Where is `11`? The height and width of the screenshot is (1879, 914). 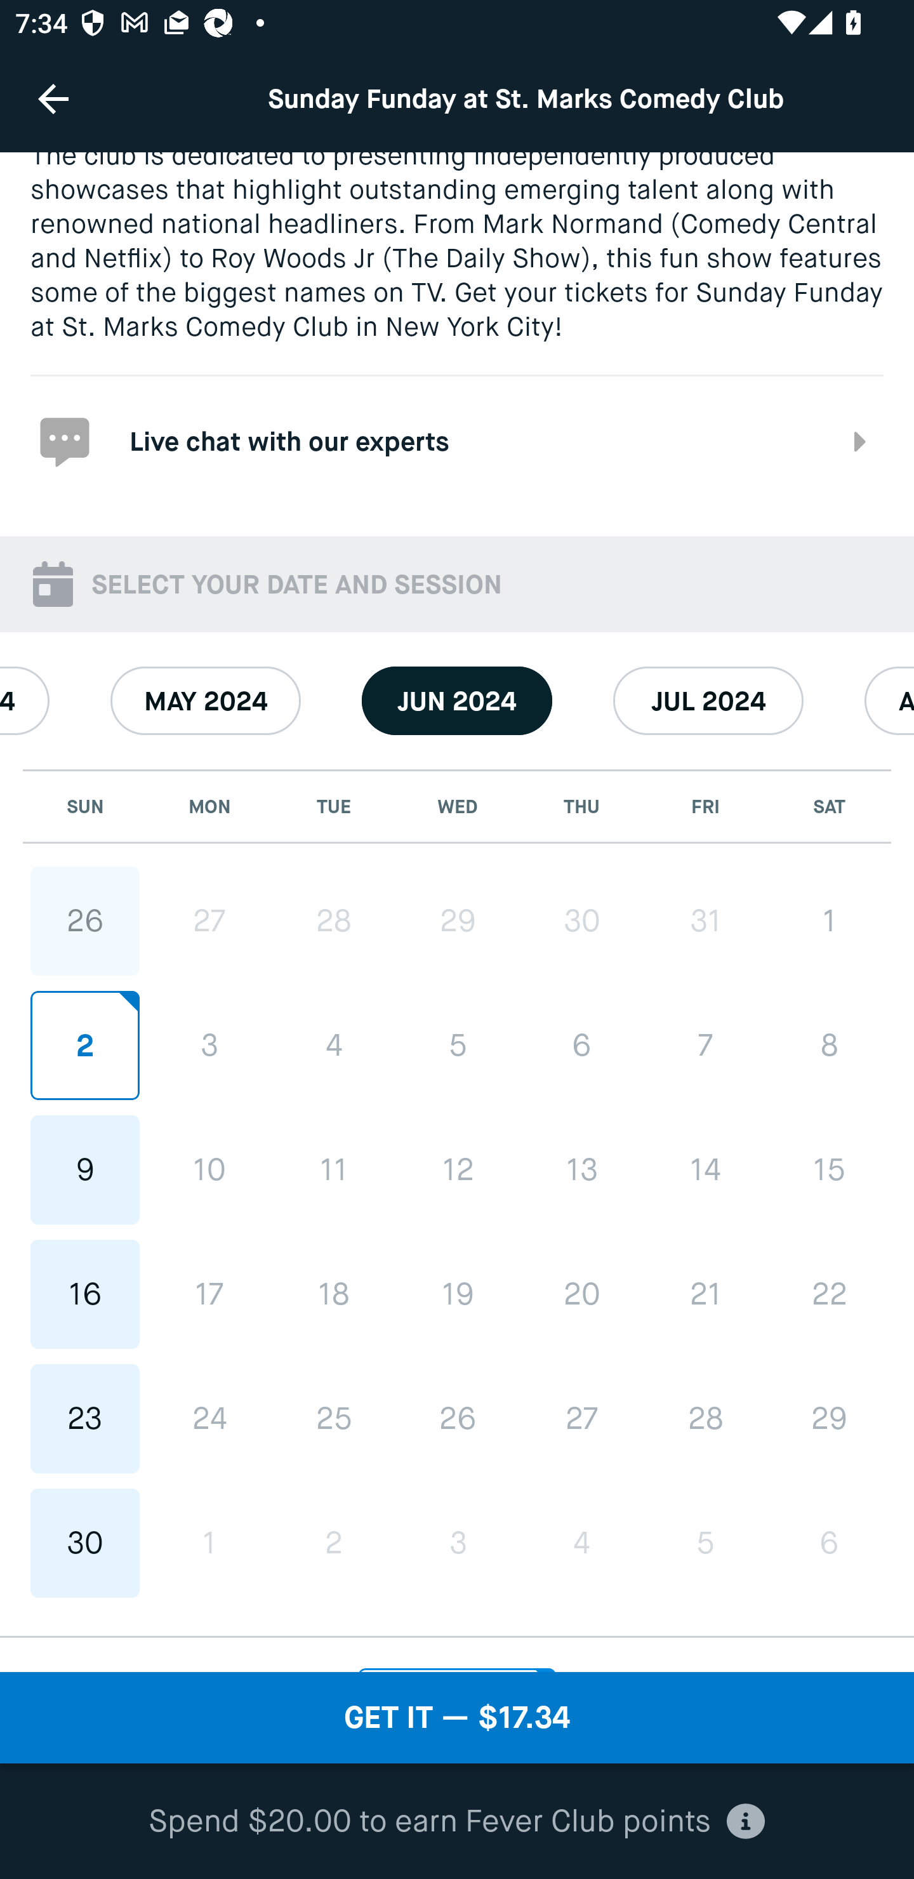
11 is located at coordinates (334, 1171).